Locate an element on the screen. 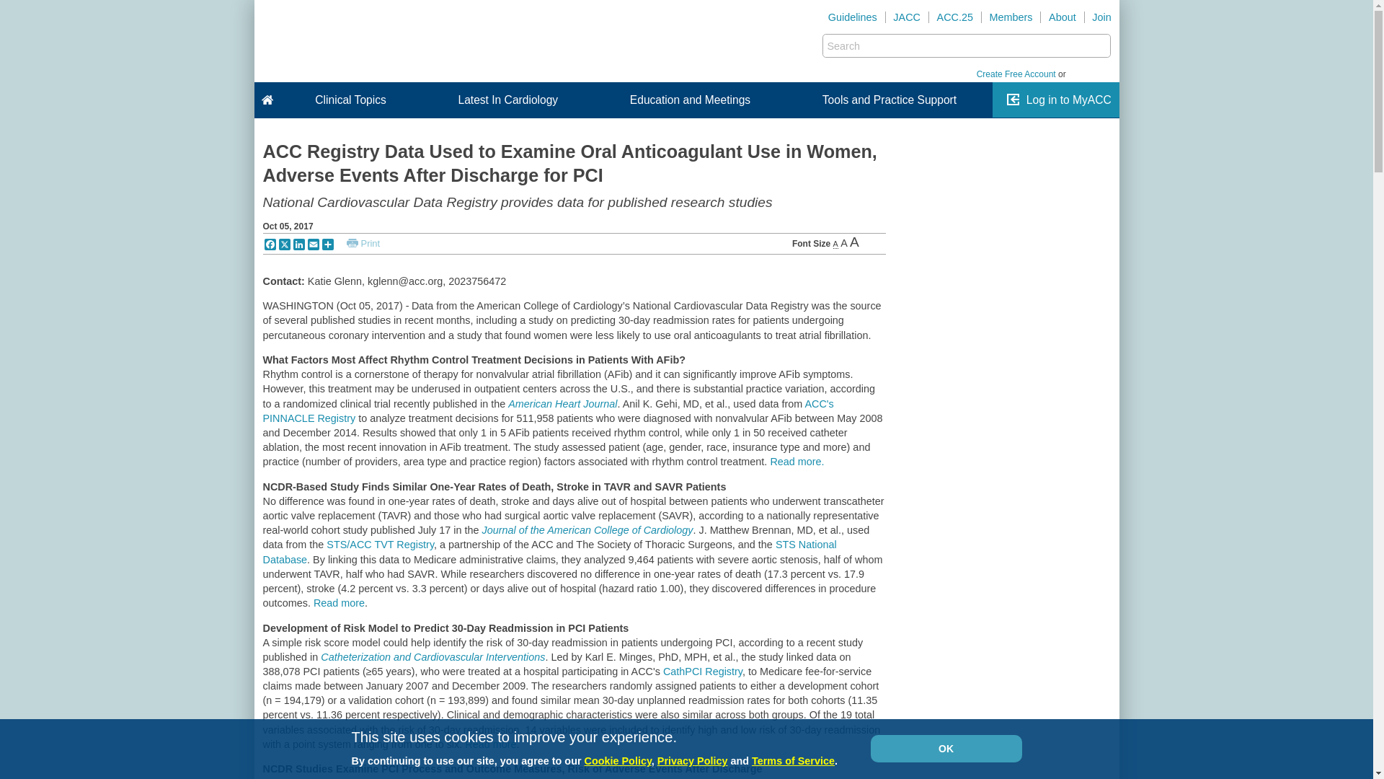  About is located at coordinates (1062, 17).